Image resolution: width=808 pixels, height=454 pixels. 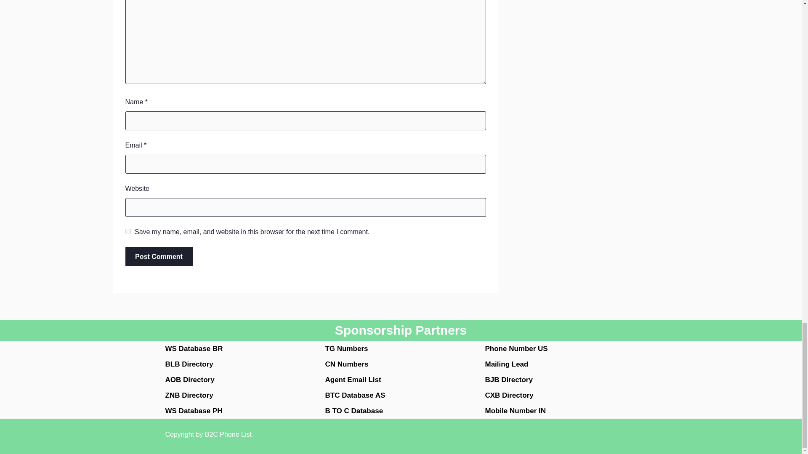 I want to click on ZNB Directory, so click(x=189, y=395).